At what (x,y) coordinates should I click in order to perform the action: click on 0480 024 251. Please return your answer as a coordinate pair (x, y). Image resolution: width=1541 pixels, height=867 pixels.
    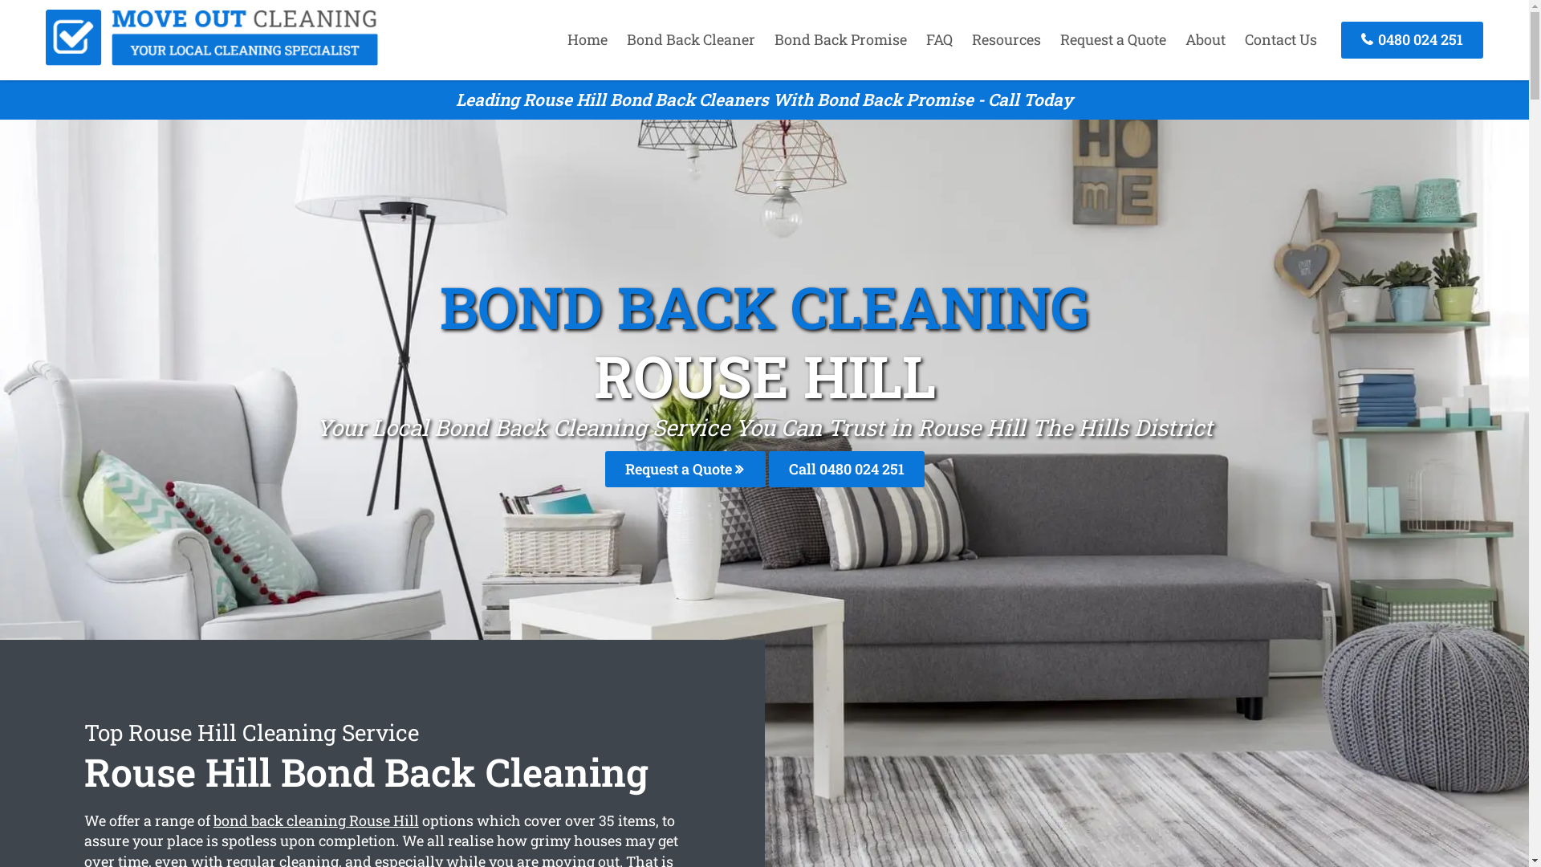
    Looking at the image, I should click on (1413, 40).